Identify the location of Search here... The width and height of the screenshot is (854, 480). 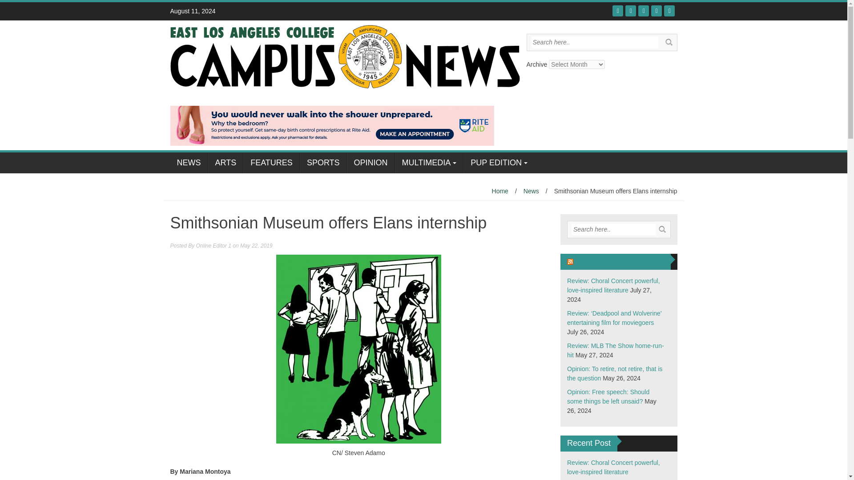
(594, 43).